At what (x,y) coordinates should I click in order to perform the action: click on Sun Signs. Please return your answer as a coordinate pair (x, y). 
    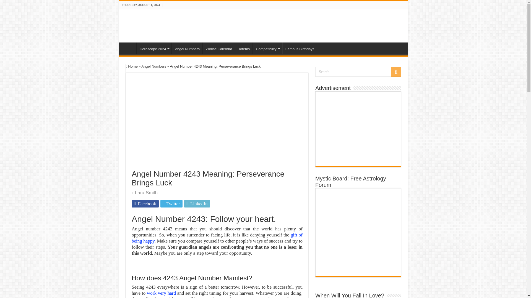
    Looking at the image, I should click on (148, 25).